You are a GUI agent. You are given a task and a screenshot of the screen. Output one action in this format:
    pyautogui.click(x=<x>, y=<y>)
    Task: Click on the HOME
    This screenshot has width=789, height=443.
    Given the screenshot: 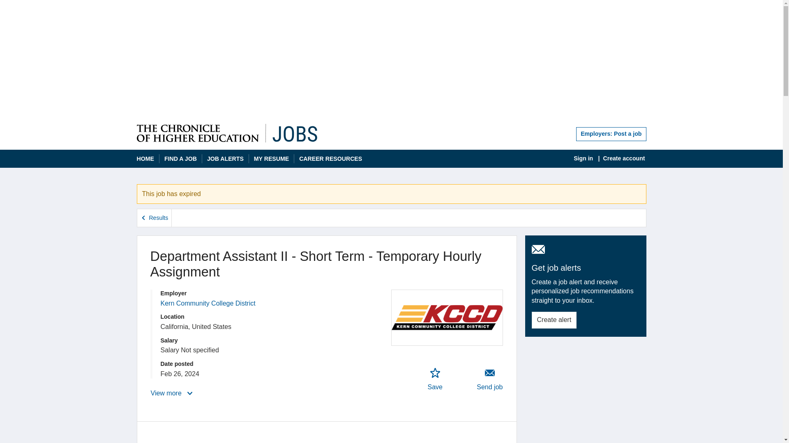 What is the action you would take?
    pyautogui.click(x=145, y=159)
    